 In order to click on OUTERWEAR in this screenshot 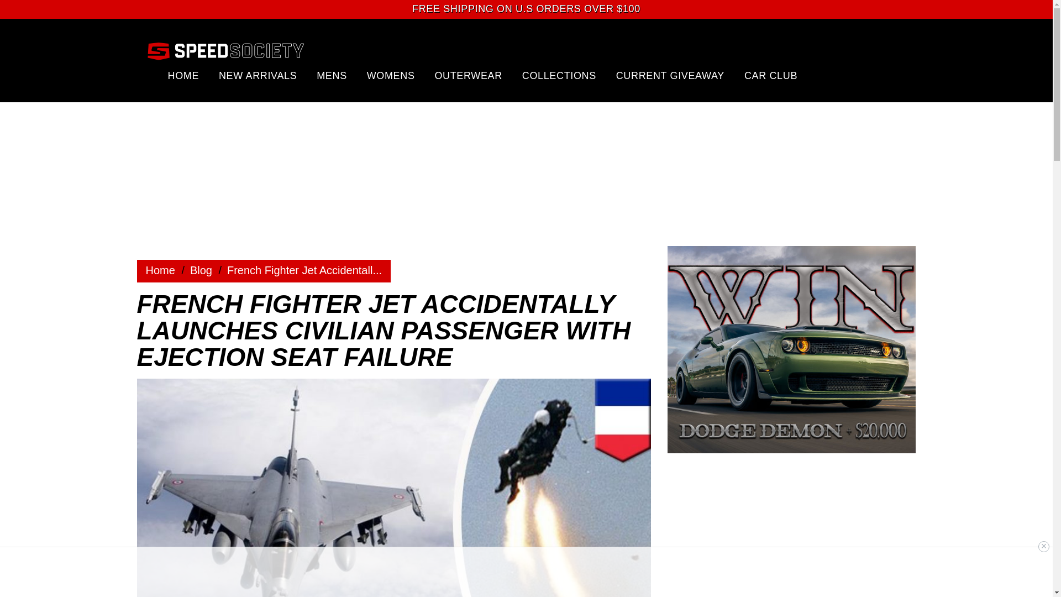, I will do `click(468, 75)`.